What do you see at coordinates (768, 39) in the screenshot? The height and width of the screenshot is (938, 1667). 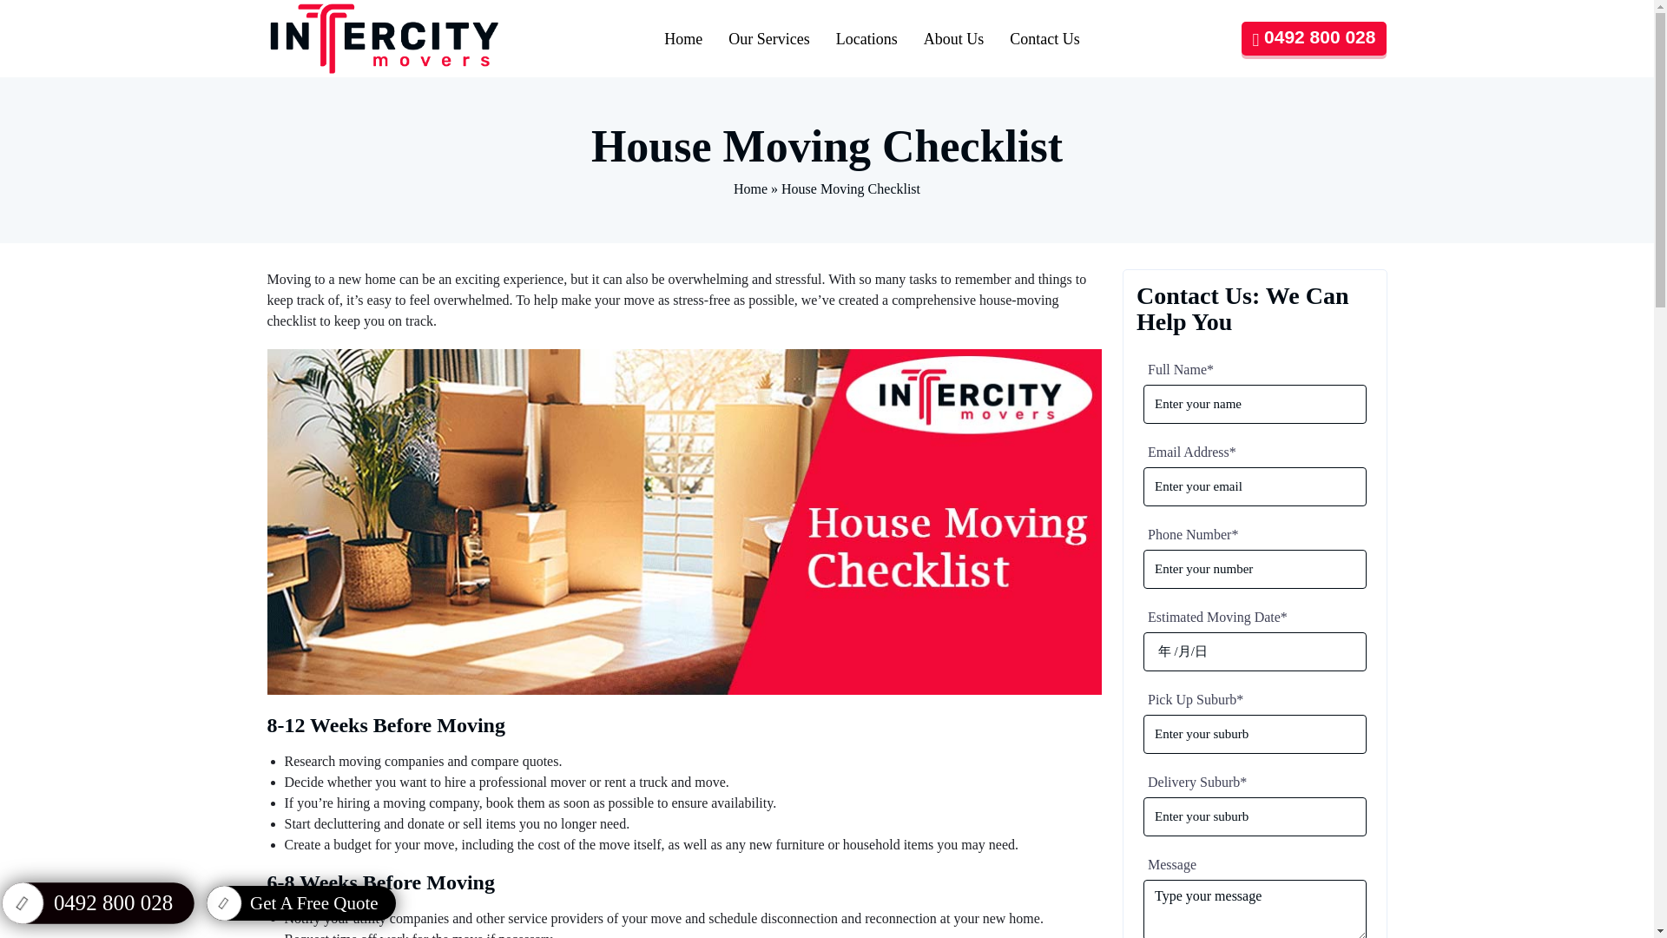 I see `Our Services` at bounding box center [768, 39].